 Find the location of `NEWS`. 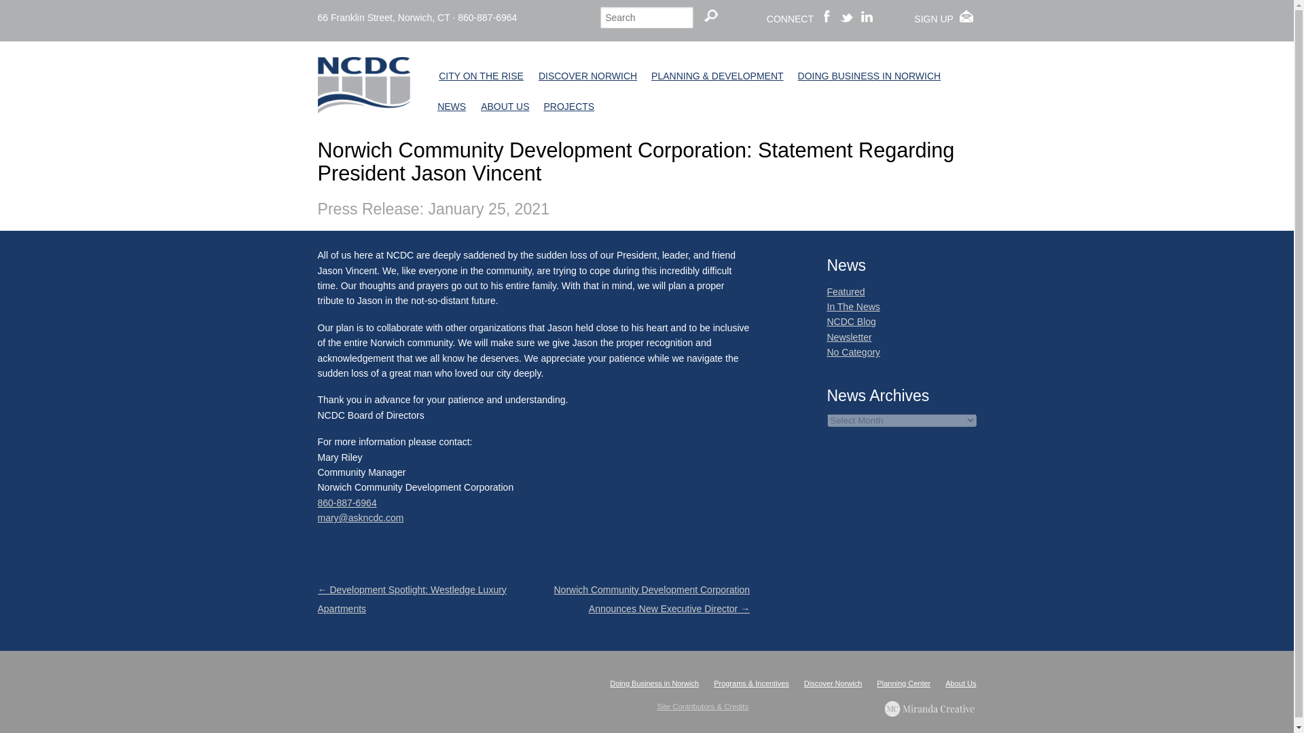

NEWS is located at coordinates (451, 107).